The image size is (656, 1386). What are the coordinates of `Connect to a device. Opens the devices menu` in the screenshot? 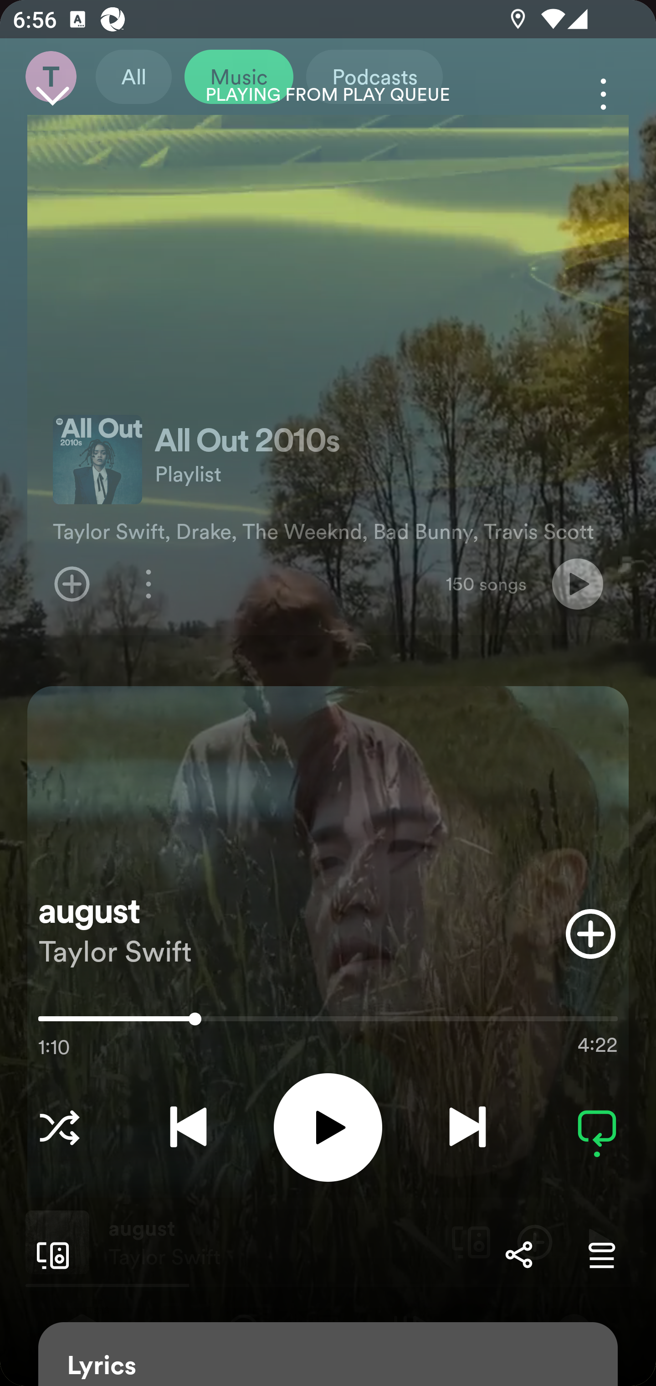 It's located at (49, 1255).